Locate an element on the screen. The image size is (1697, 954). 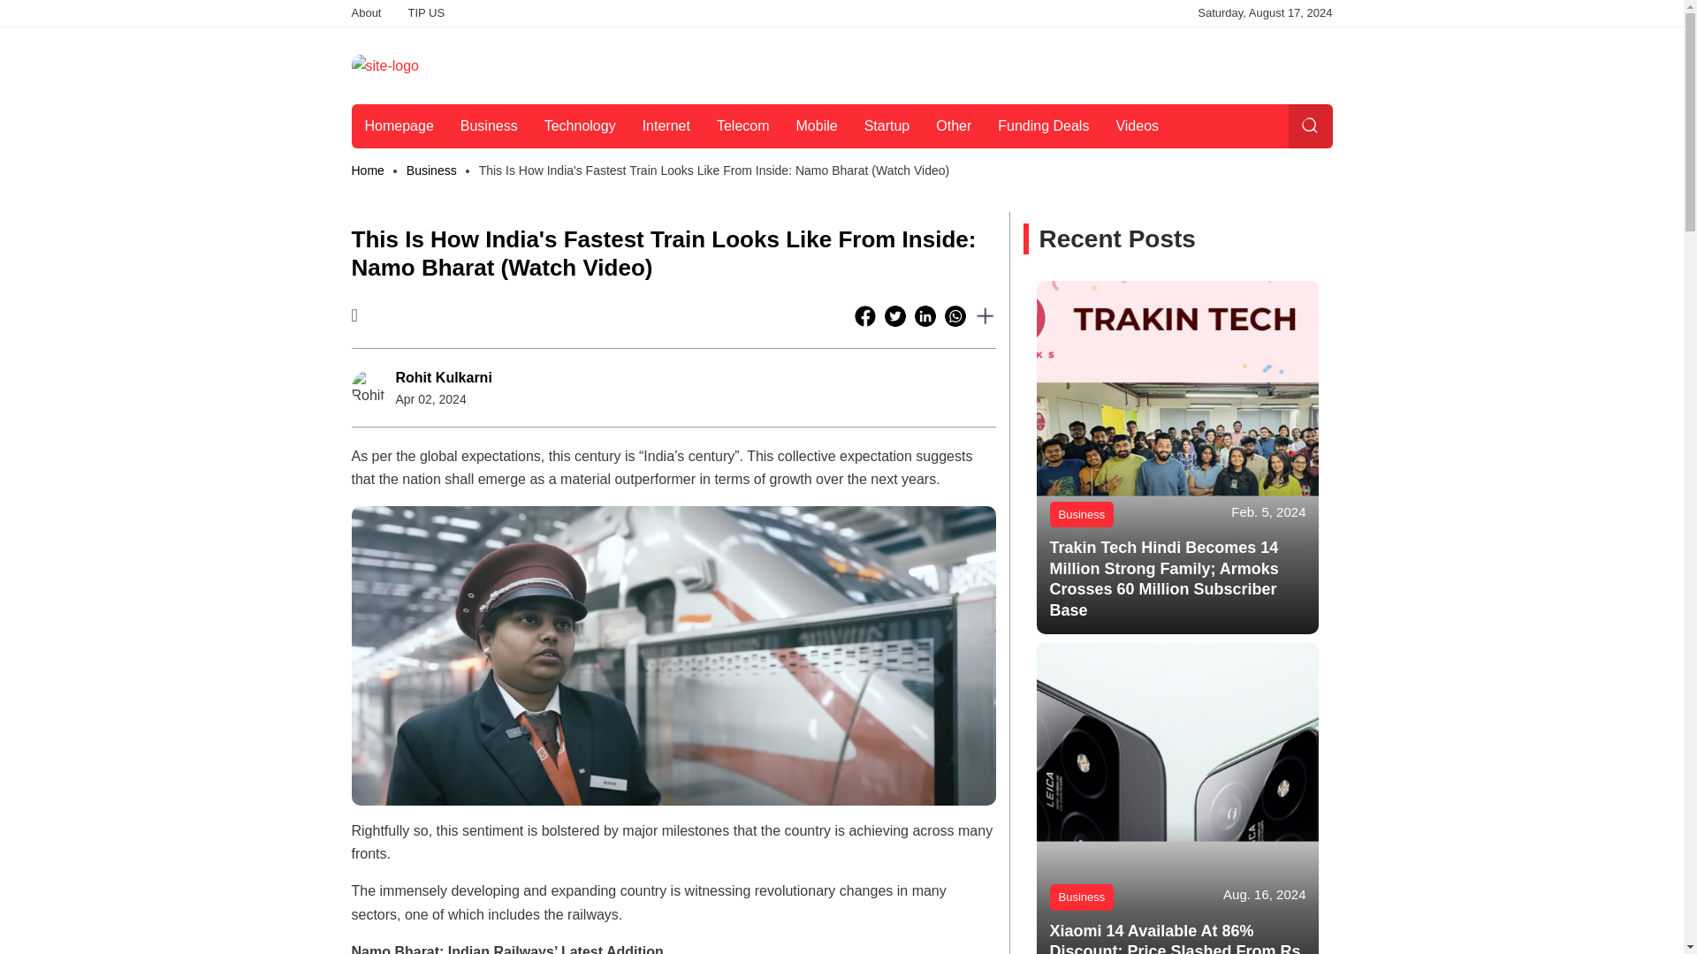
Rohit Kulkarni is located at coordinates (444, 378).